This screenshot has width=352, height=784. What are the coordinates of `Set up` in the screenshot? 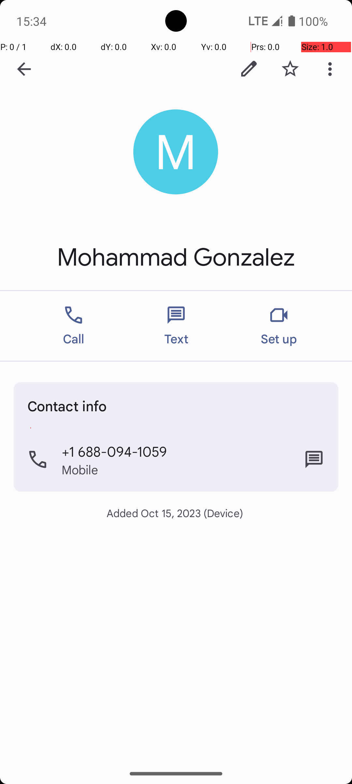 It's located at (279, 326).